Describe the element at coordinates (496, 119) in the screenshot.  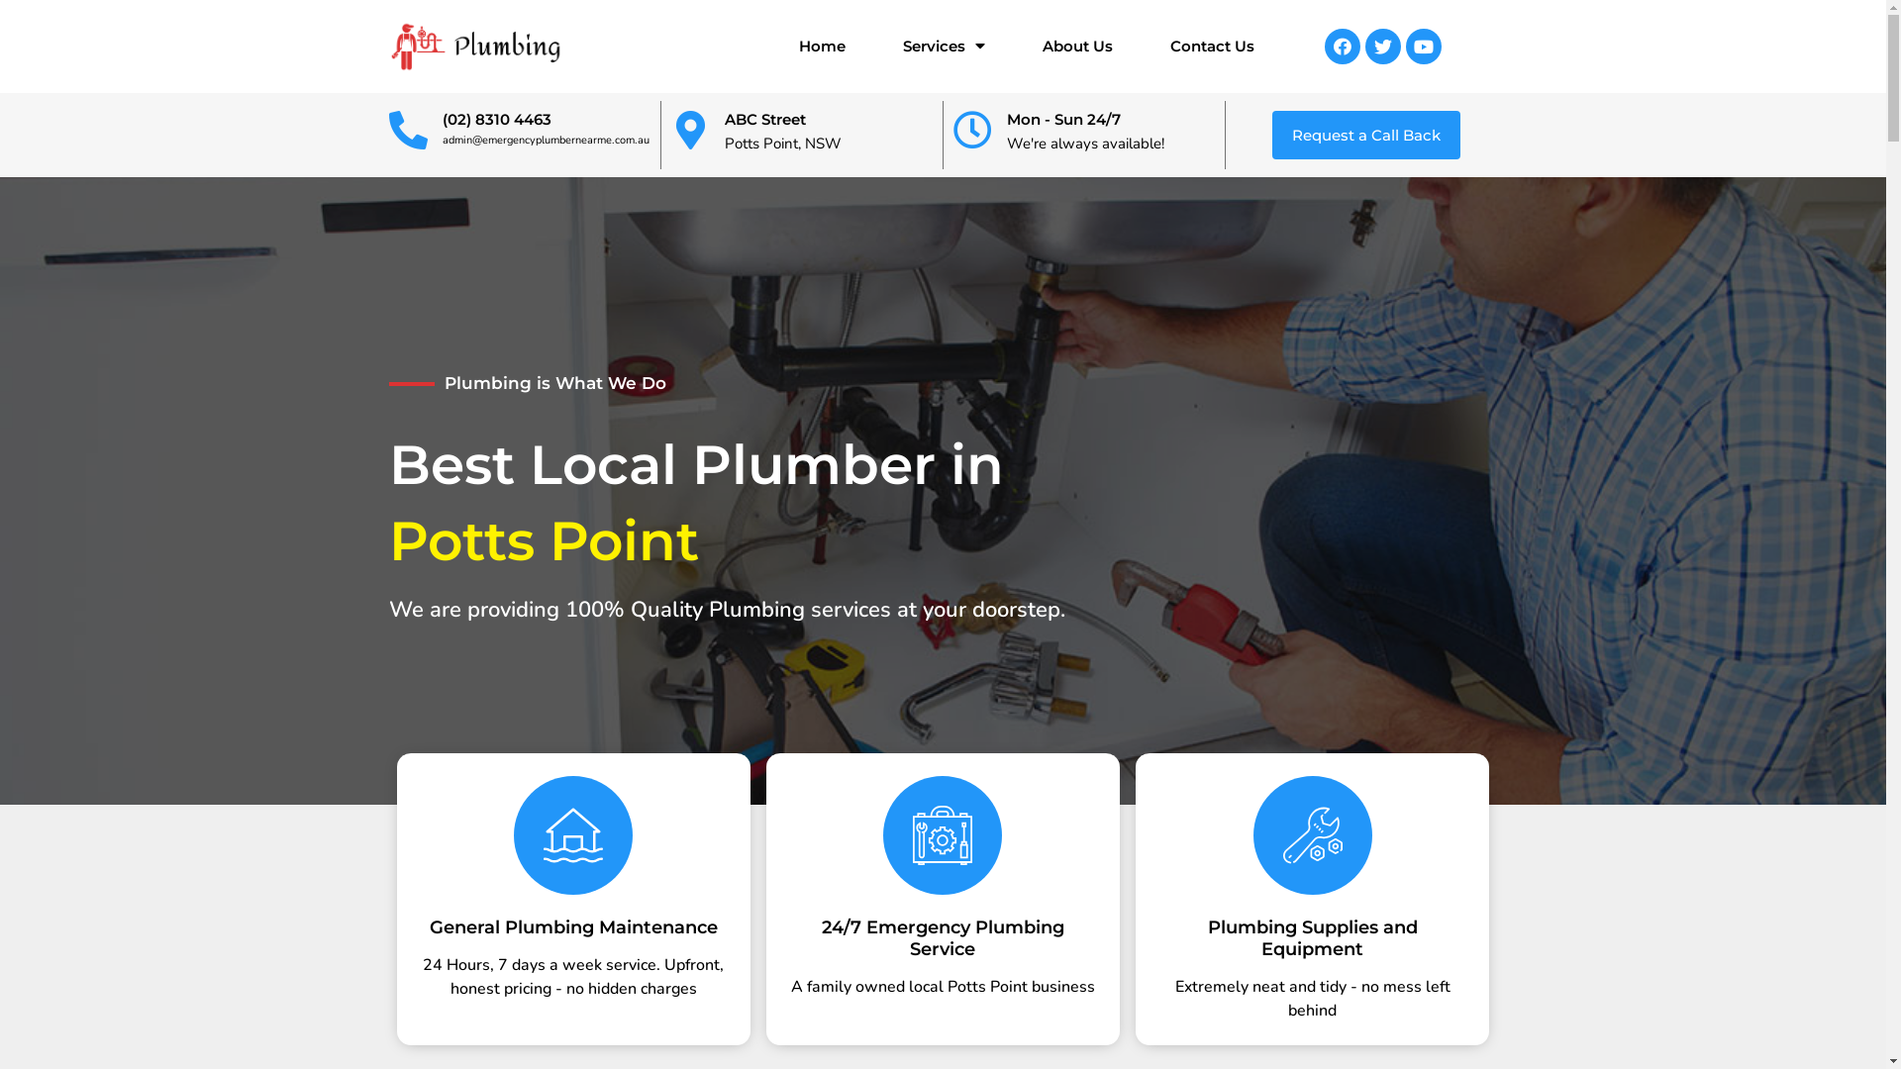
I see `(02) 8310 4463` at that location.